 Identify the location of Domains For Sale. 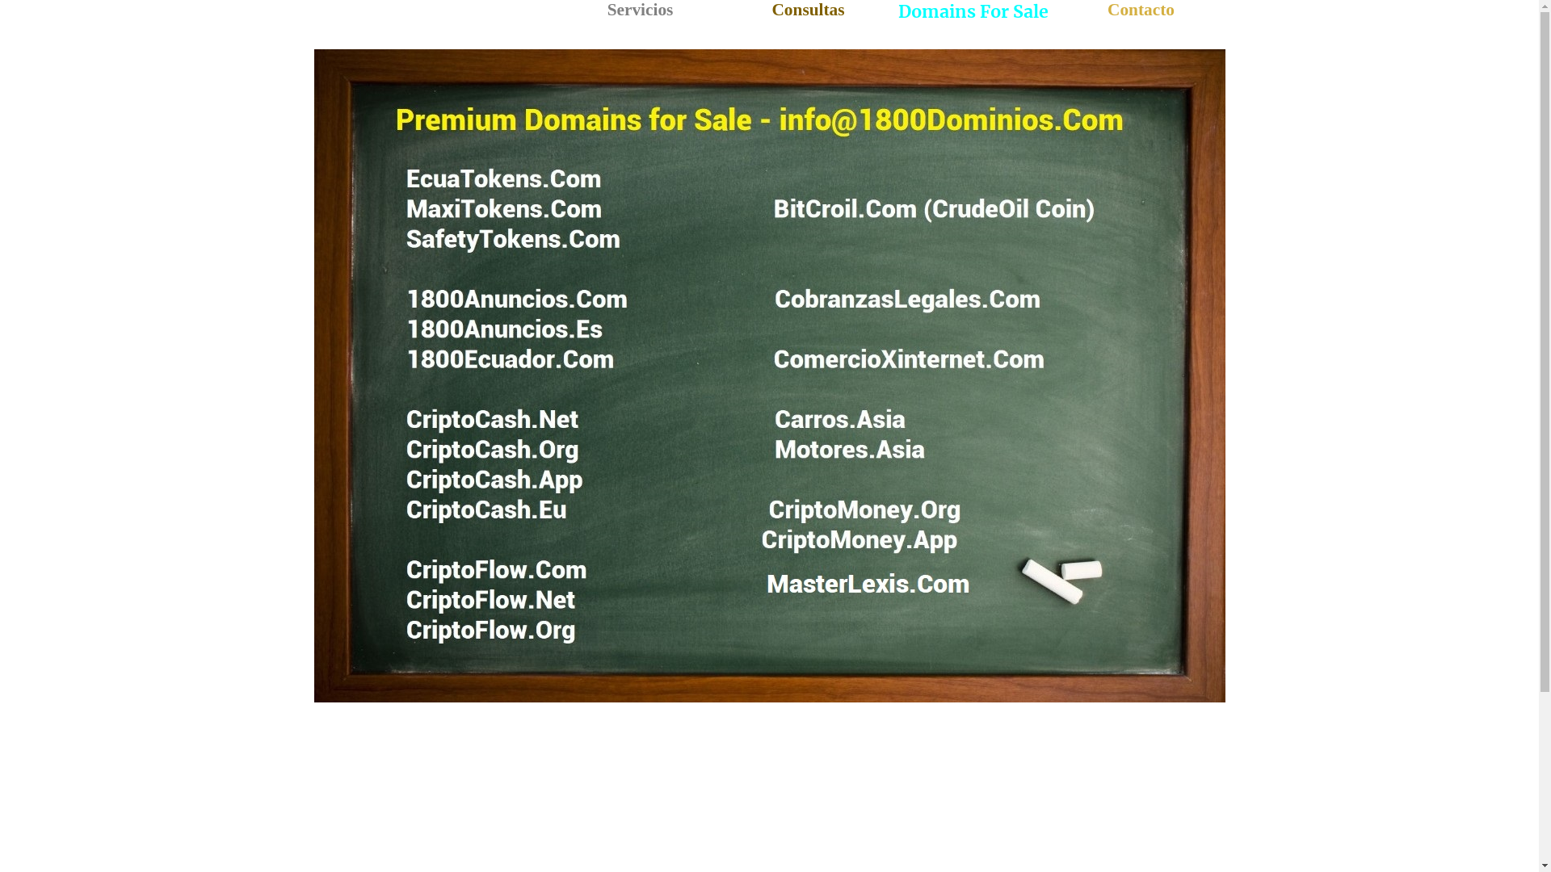
(973, 11).